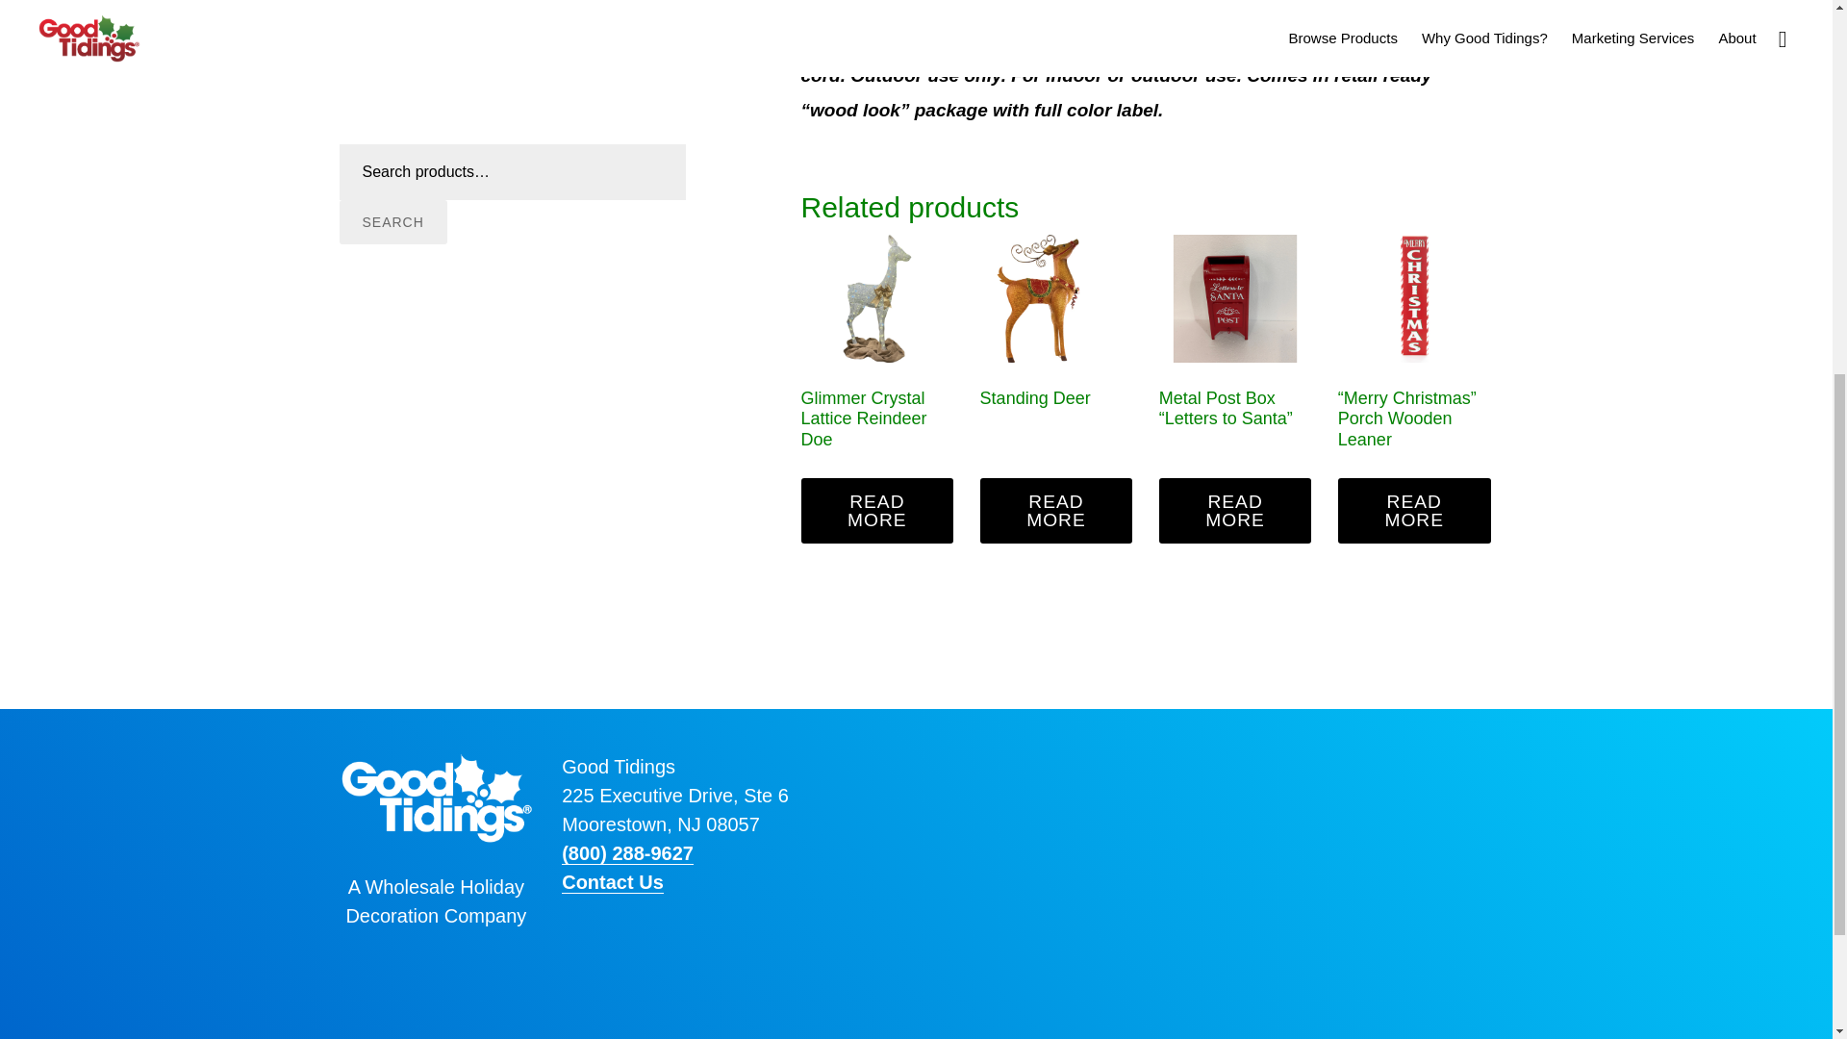  I want to click on READ MORE, so click(1235, 510).